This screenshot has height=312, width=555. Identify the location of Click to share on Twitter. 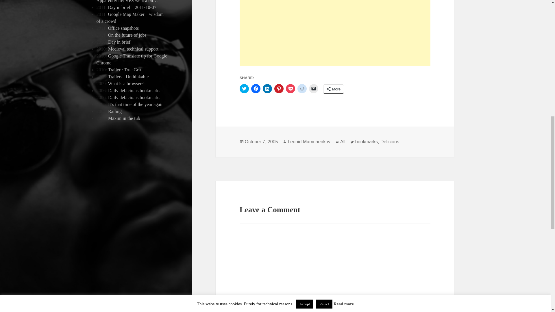
(244, 88).